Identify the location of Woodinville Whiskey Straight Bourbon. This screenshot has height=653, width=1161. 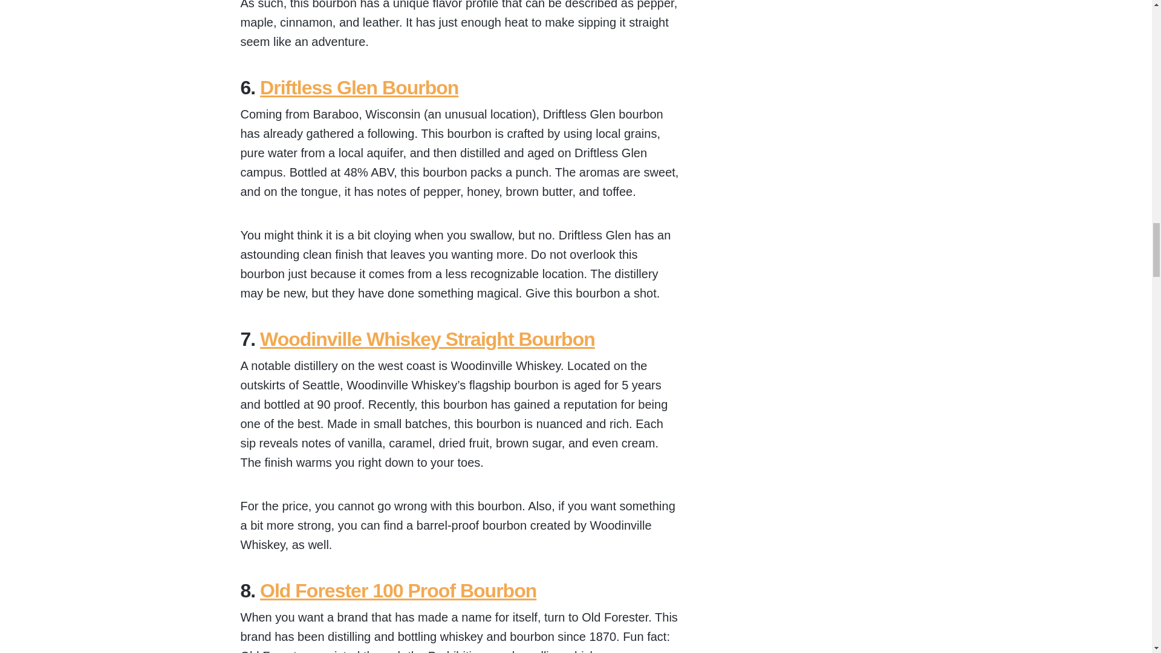
(427, 339).